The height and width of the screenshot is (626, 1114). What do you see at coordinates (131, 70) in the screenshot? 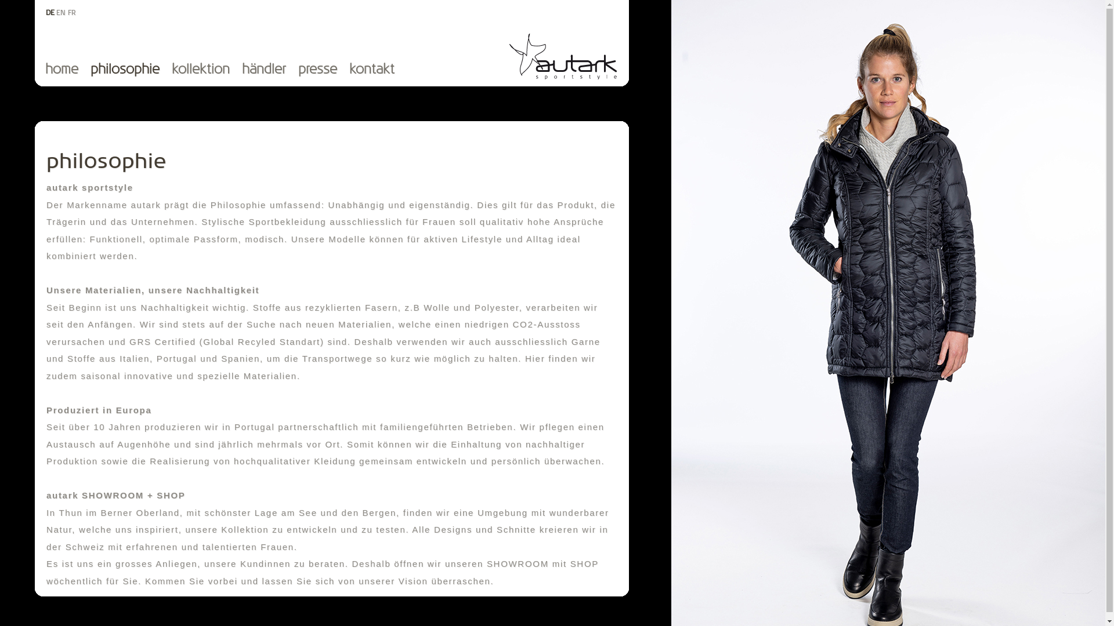
I see `philosophie` at bounding box center [131, 70].